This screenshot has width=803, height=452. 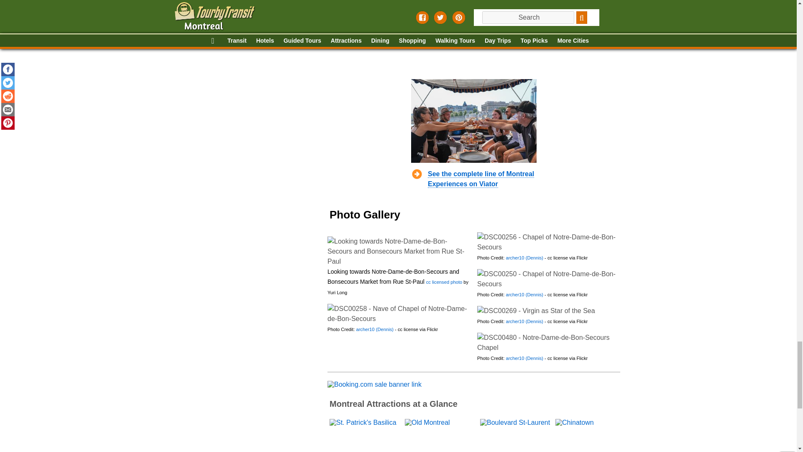 I want to click on cc licensed photo, so click(x=443, y=282).